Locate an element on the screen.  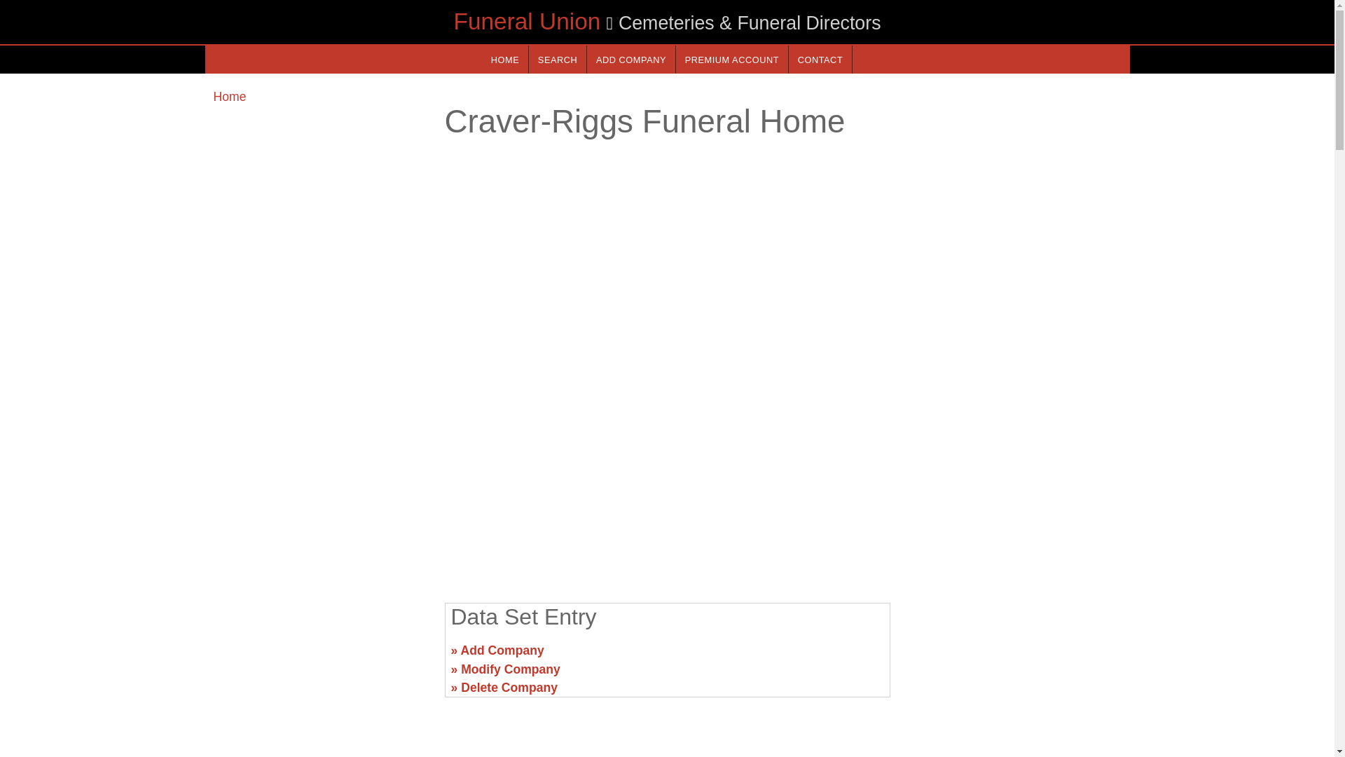
HOME is located at coordinates (504, 59).